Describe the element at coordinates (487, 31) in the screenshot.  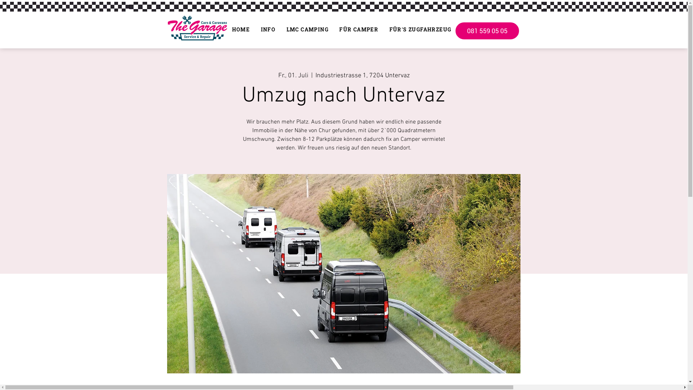
I see `081 559 05 05` at that location.